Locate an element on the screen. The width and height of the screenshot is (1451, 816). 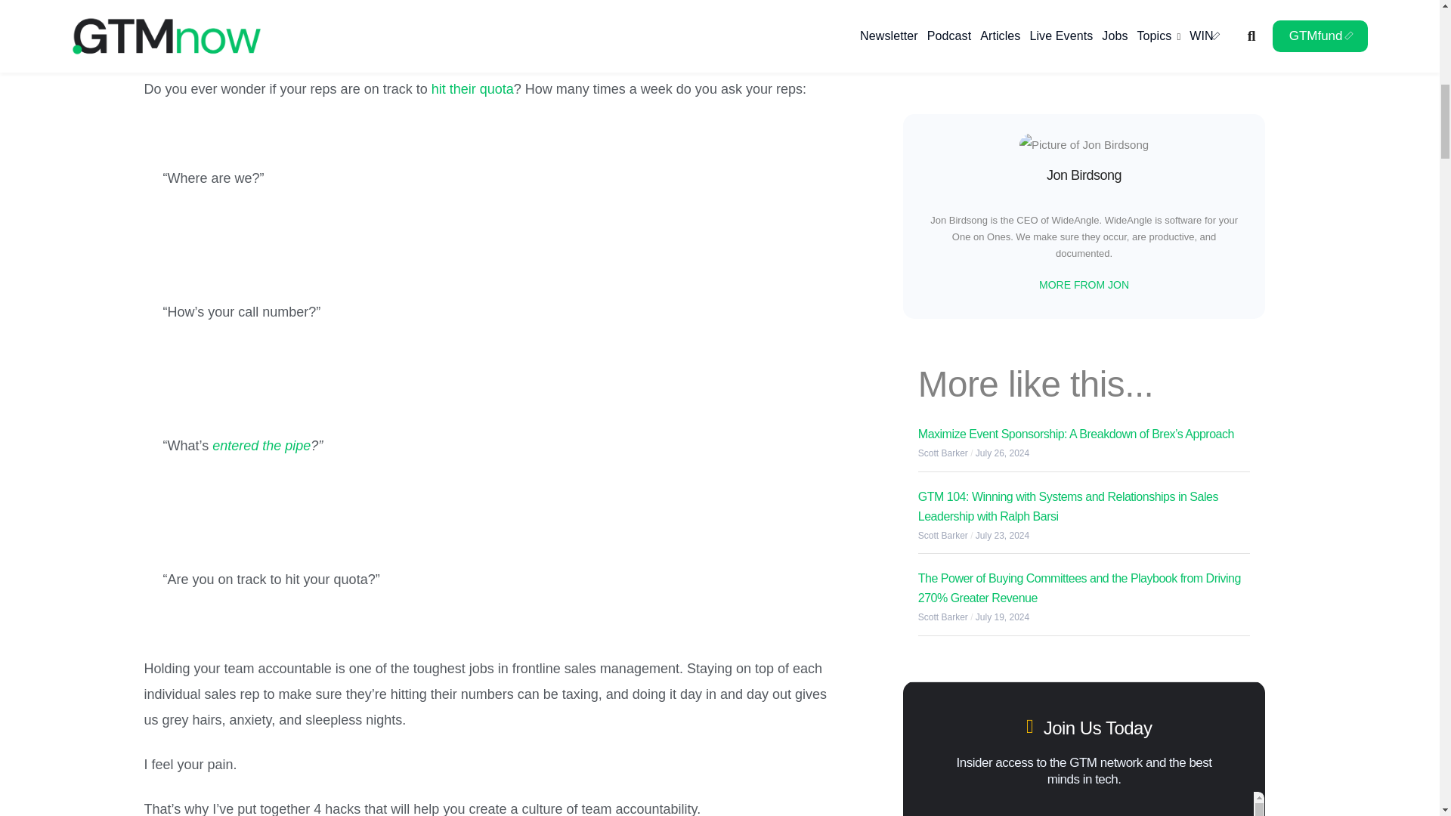
hit their quota is located at coordinates (472, 89).